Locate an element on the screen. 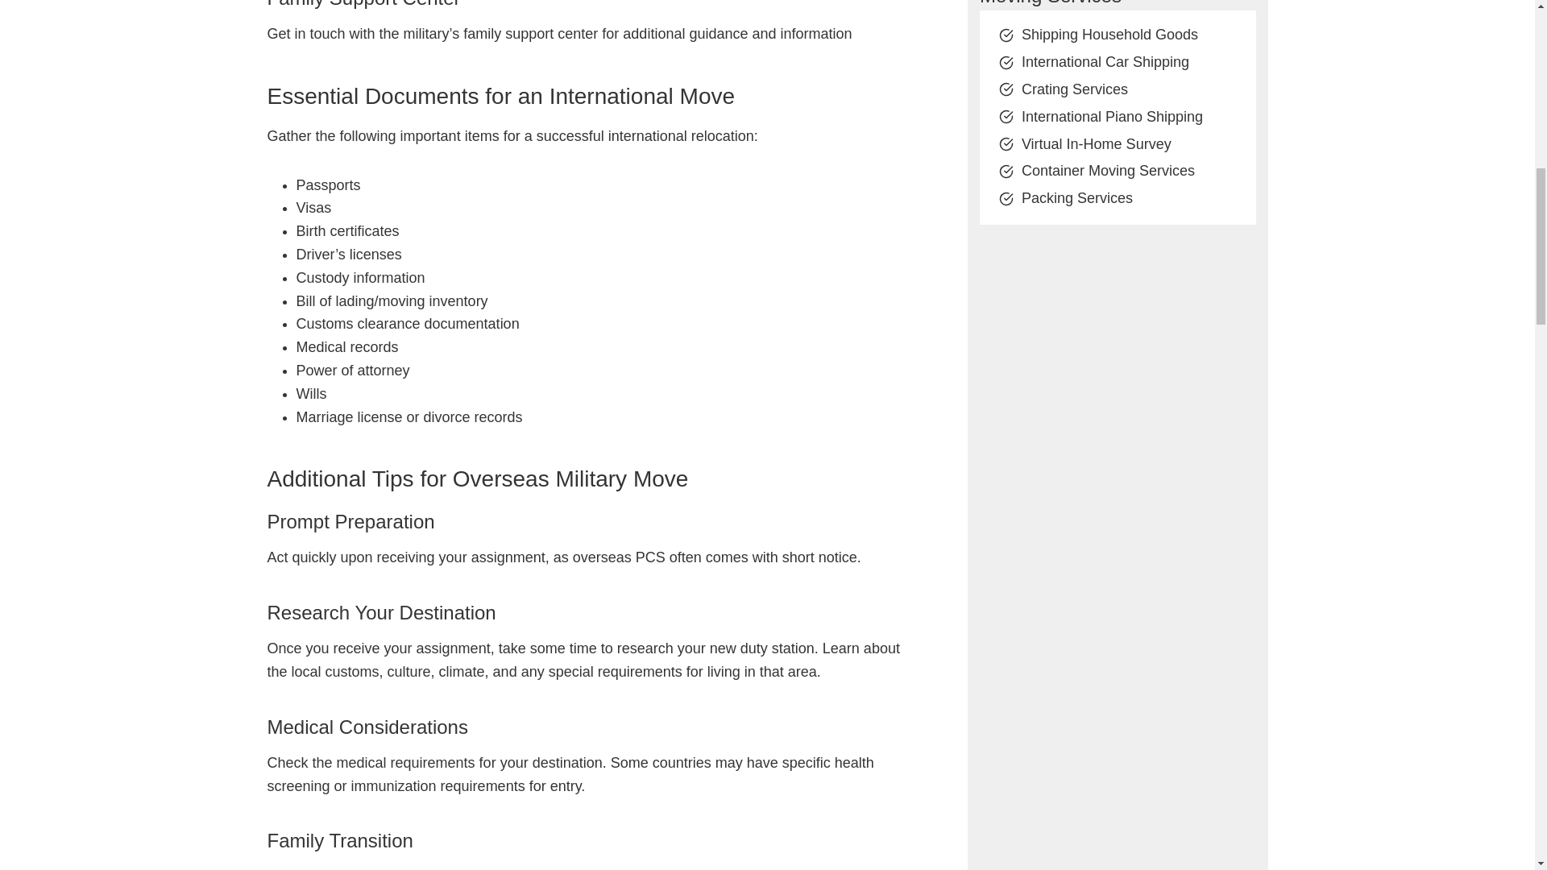  Overseas moving is located at coordinates (324, 868).